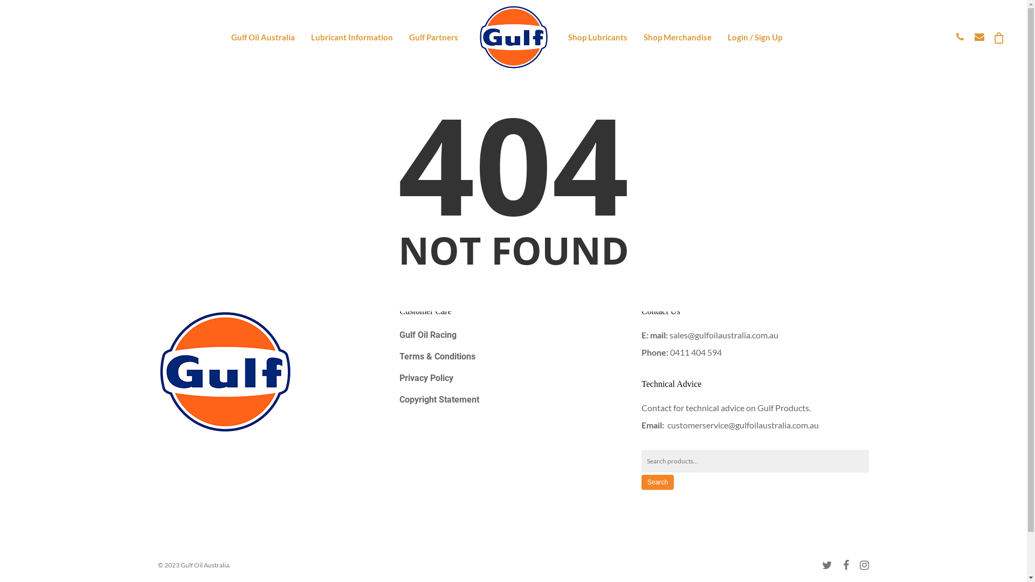 This screenshot has width=1035, height=582. I want to click on Lubricant Information, so click(352, 37).